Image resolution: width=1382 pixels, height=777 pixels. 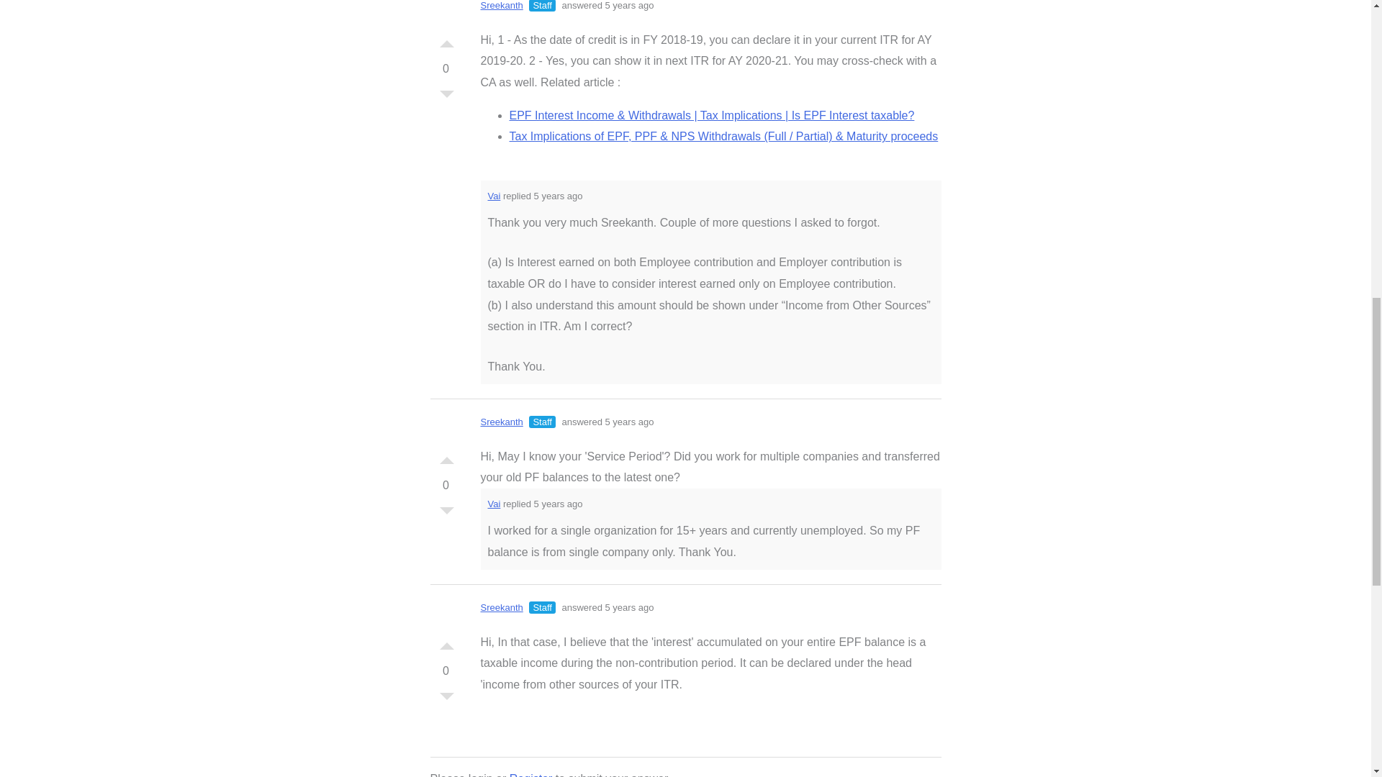 What do you see at coordinates (446, 40) in the screenshot?
I see `Vote Up` at bounding box center [446, 40].